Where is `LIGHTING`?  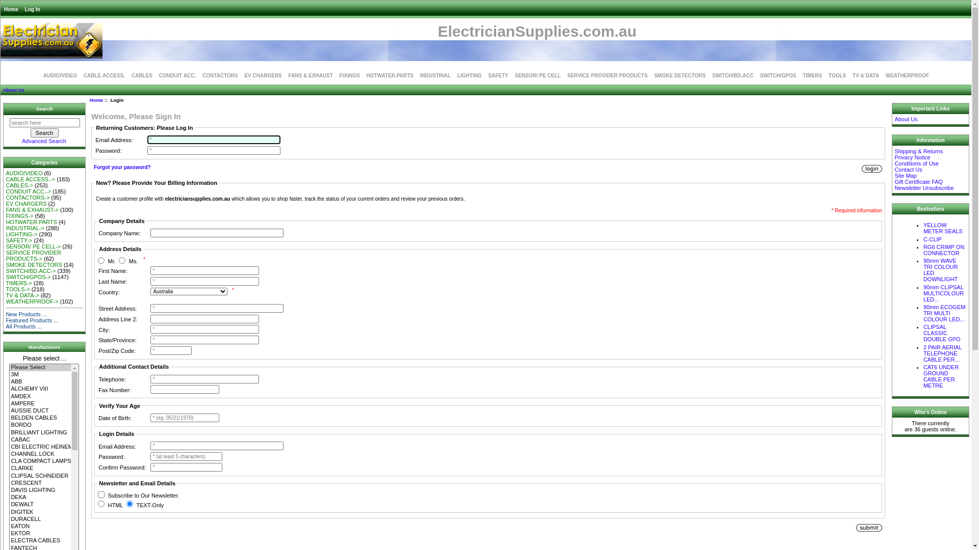 LIGHTING is located at coordinates (470, 75).